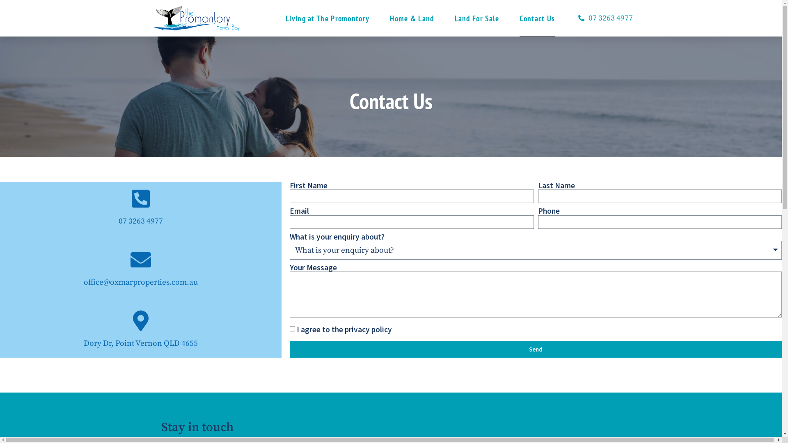 This screenshot has width=788, height=443. Describe the element at coordinates (141, 282) in the screenshot. I see `office@oxmarproperties.com.au` at that location.